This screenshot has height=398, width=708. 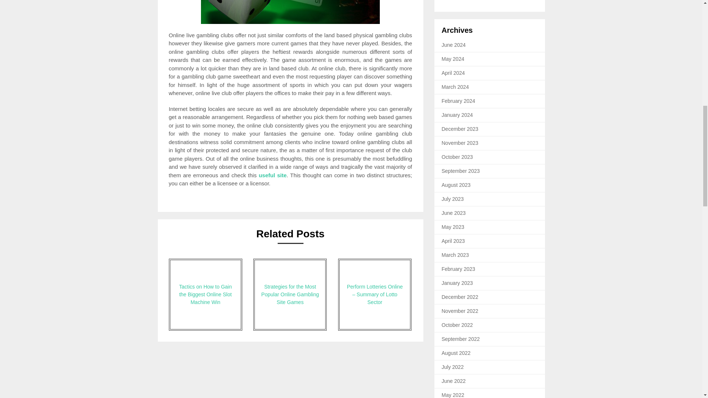 What do you see at coordinates (454, 73) in the screenshot?
I see `April 2024` at bounding box center [454, 73].